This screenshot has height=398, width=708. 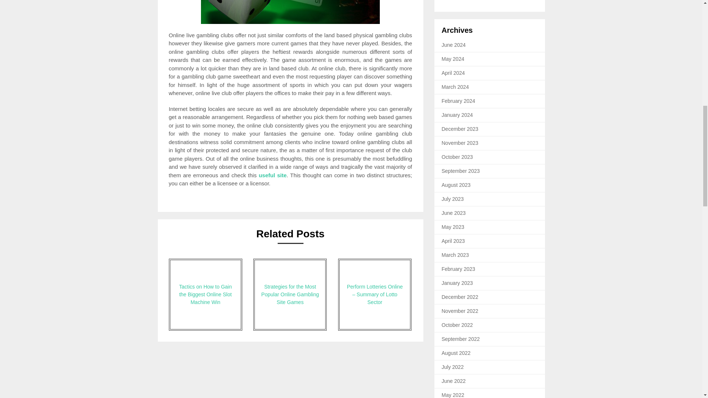 What do you see at coordinates (454, 73) in the screenshot?
I see `April 2024` at bounding box center [454, 73].